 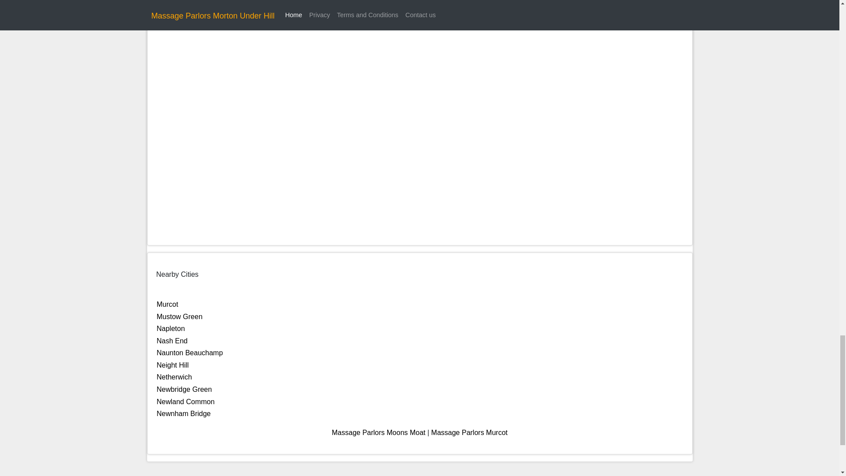 What do you see at coordinates (180, 316) in the screenshot?
I see `Mustow Green` at bounding box center [180, 316].